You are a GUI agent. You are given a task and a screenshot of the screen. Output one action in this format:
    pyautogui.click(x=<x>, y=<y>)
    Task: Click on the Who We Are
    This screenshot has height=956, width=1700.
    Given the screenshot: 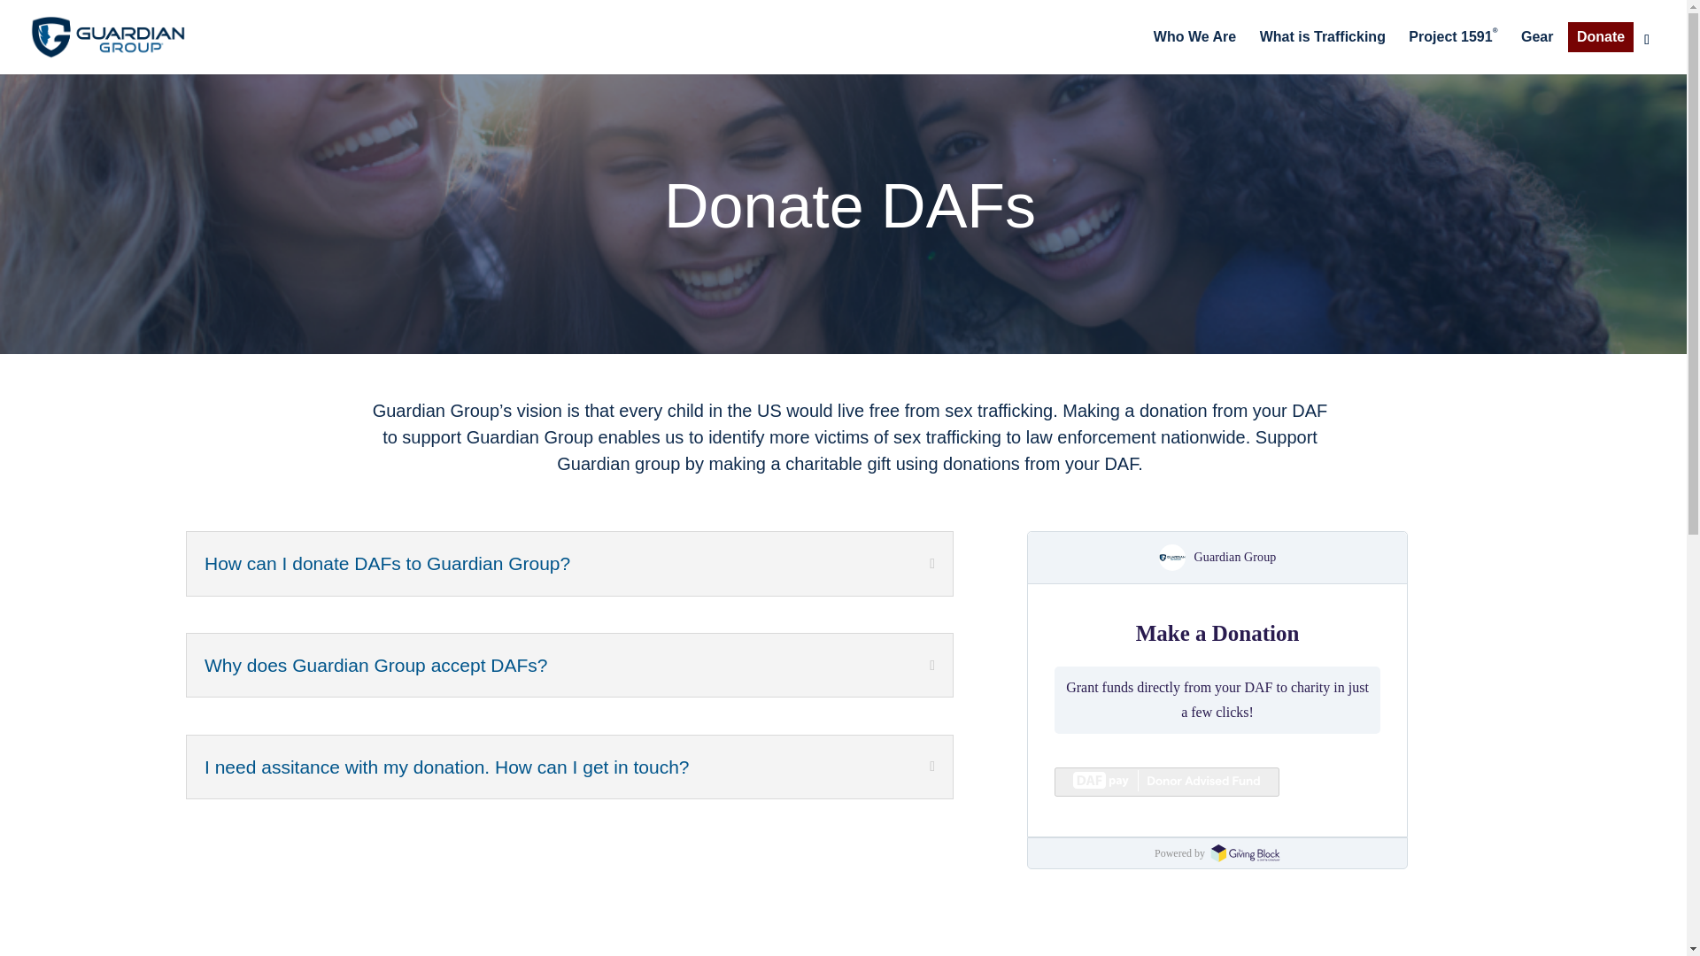 What is the action you would take?
    pyautogui.click(x=1194, y=52)
    